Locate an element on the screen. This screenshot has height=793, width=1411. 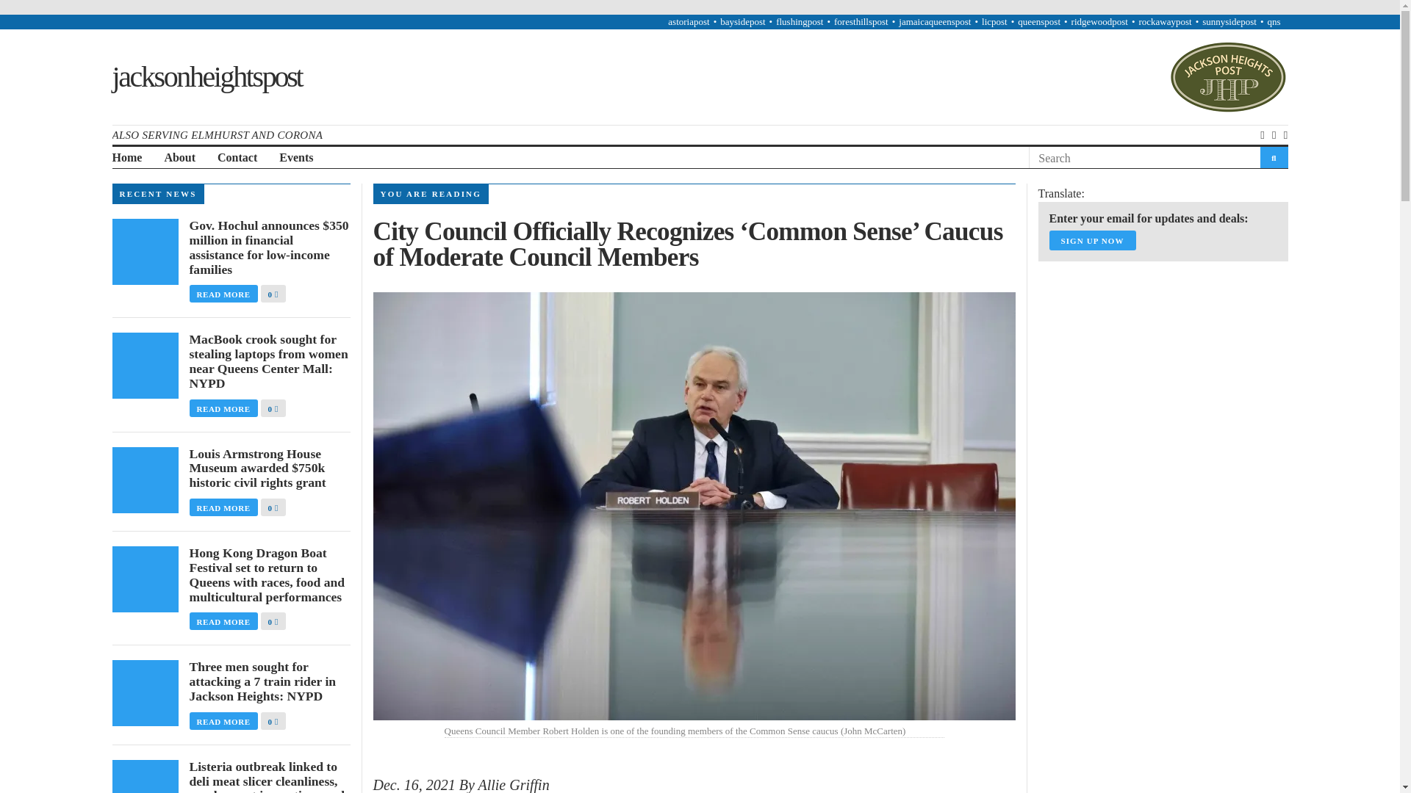
Events is located at coordinates (296, 158).